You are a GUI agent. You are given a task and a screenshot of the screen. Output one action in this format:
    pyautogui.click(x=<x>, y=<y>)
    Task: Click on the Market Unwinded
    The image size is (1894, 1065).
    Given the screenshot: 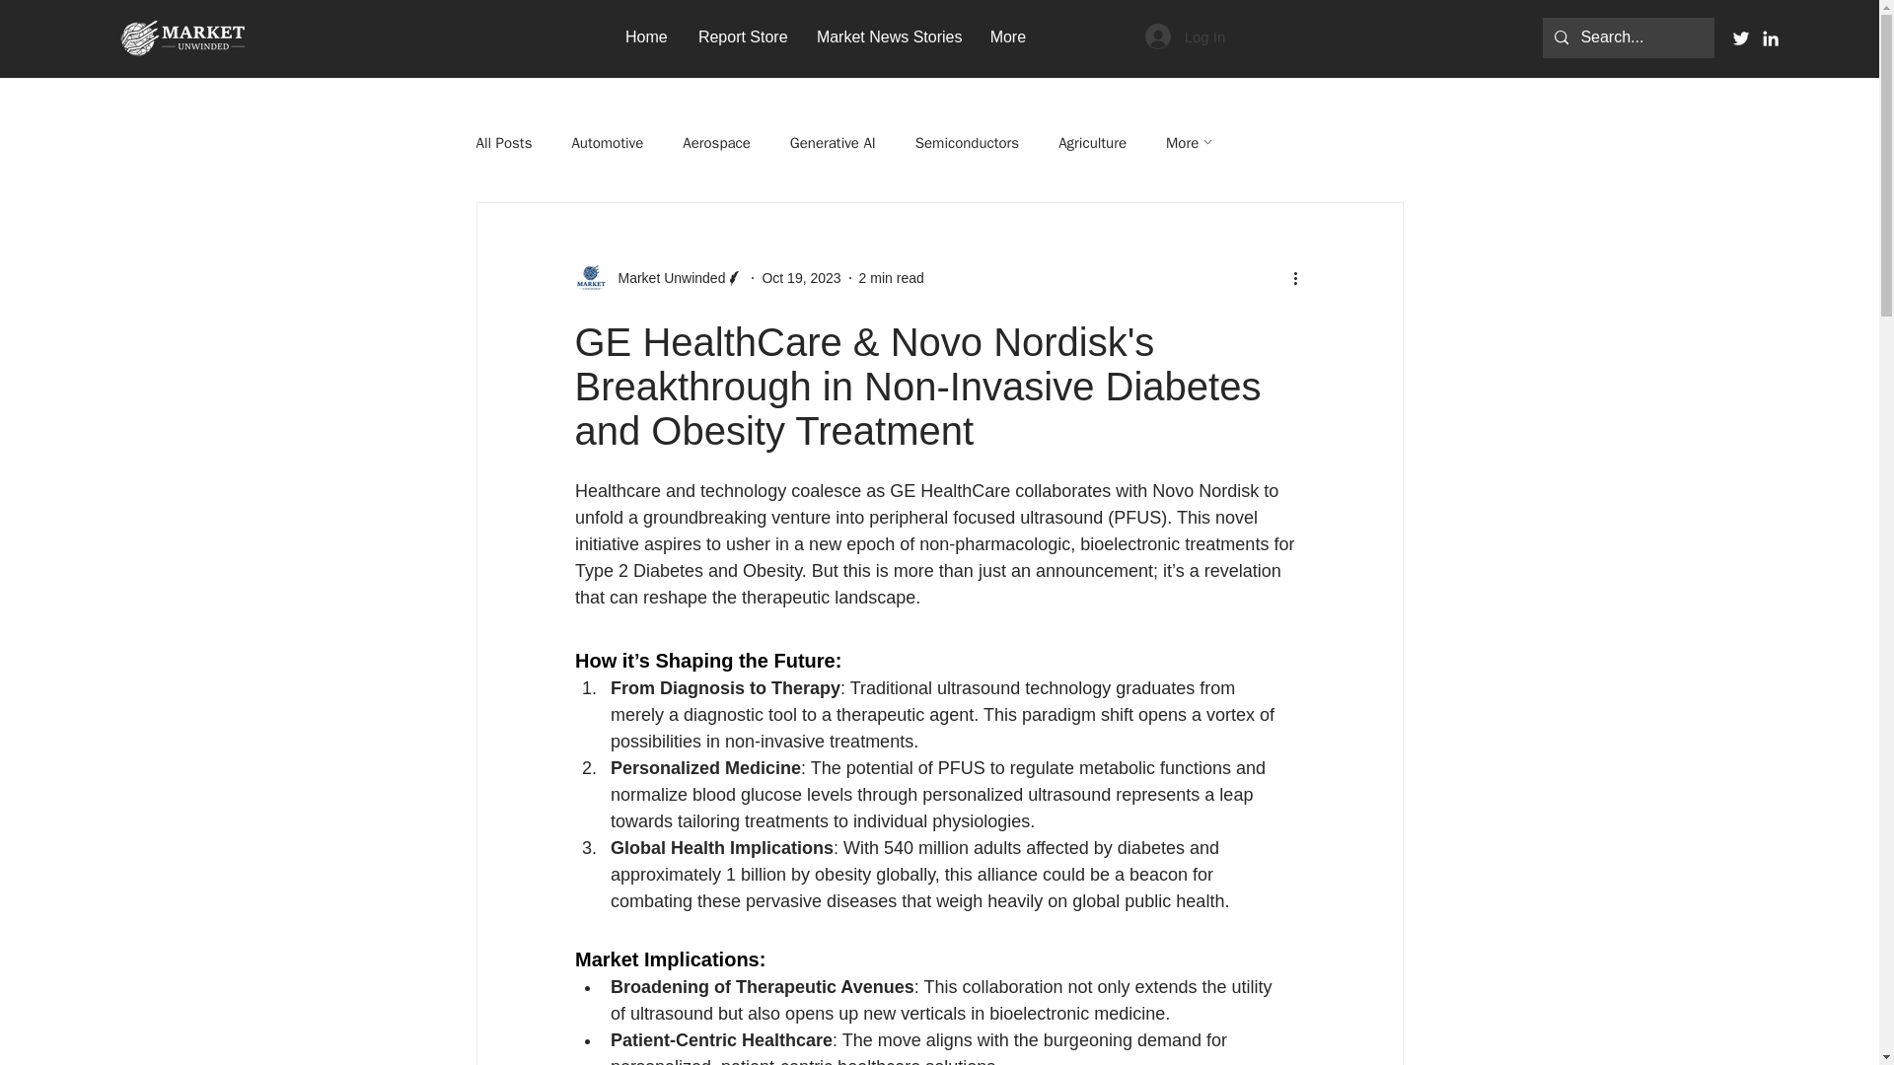 What is the action you would take?
    pyautogui.click(x=659, y=278)
    